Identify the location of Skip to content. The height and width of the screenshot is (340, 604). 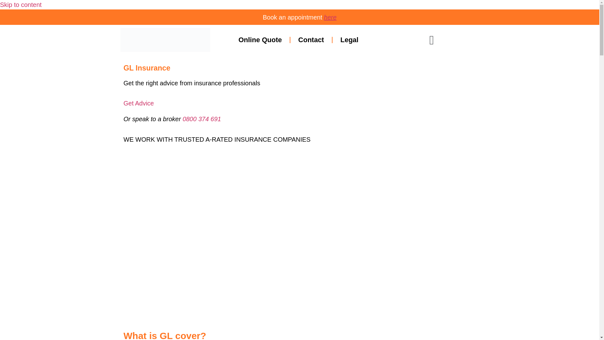
(21, 4).